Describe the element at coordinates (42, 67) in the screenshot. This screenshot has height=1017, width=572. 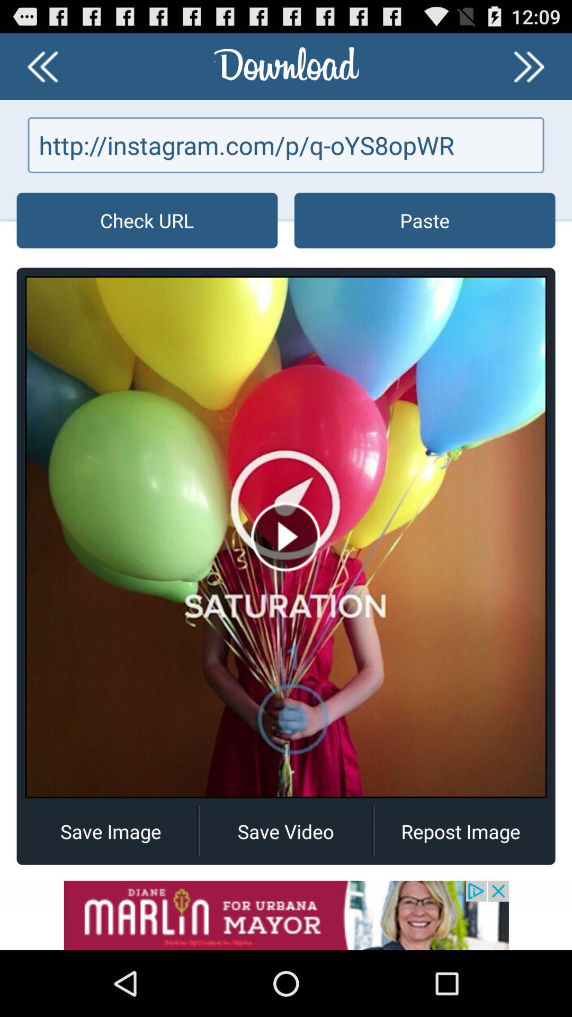
I see `go back` at that location.